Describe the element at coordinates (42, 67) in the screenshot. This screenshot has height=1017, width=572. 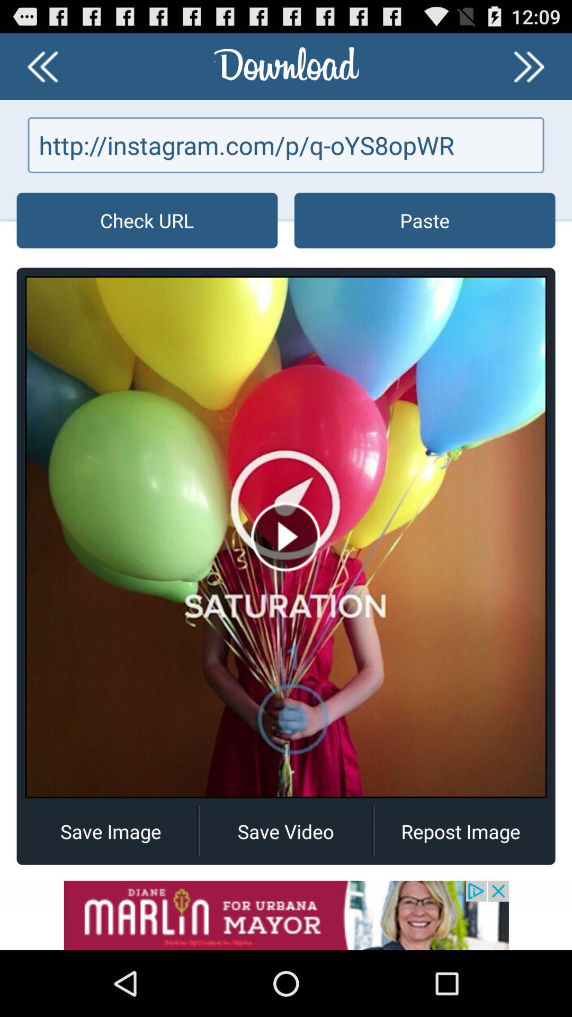
I see `go back` at that location.